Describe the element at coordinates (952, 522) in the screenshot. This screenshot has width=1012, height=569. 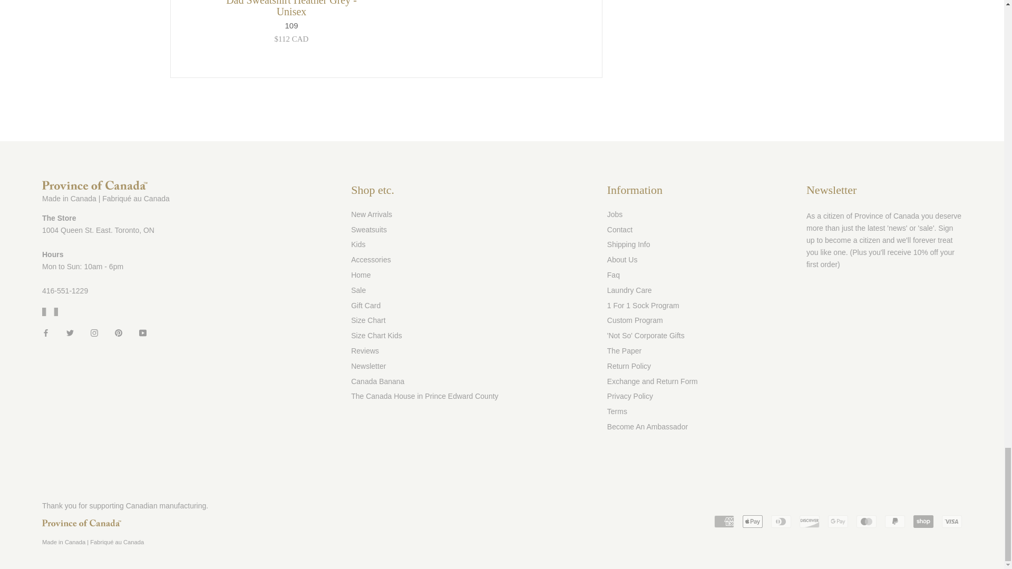
I see `Visa` at that location.